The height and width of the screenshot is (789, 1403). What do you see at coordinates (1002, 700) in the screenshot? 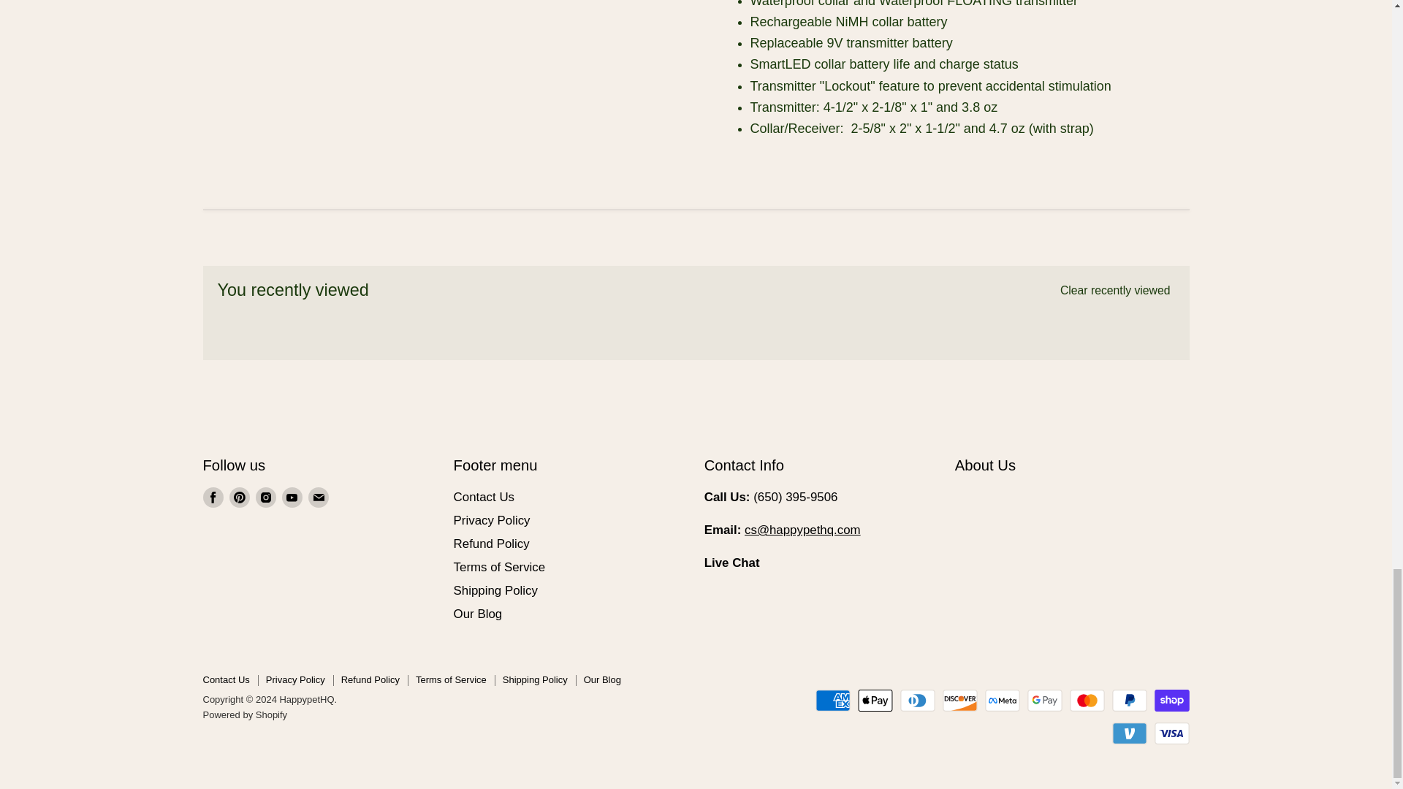
I see `Meta Pay` at bounding box center [1002, 700].